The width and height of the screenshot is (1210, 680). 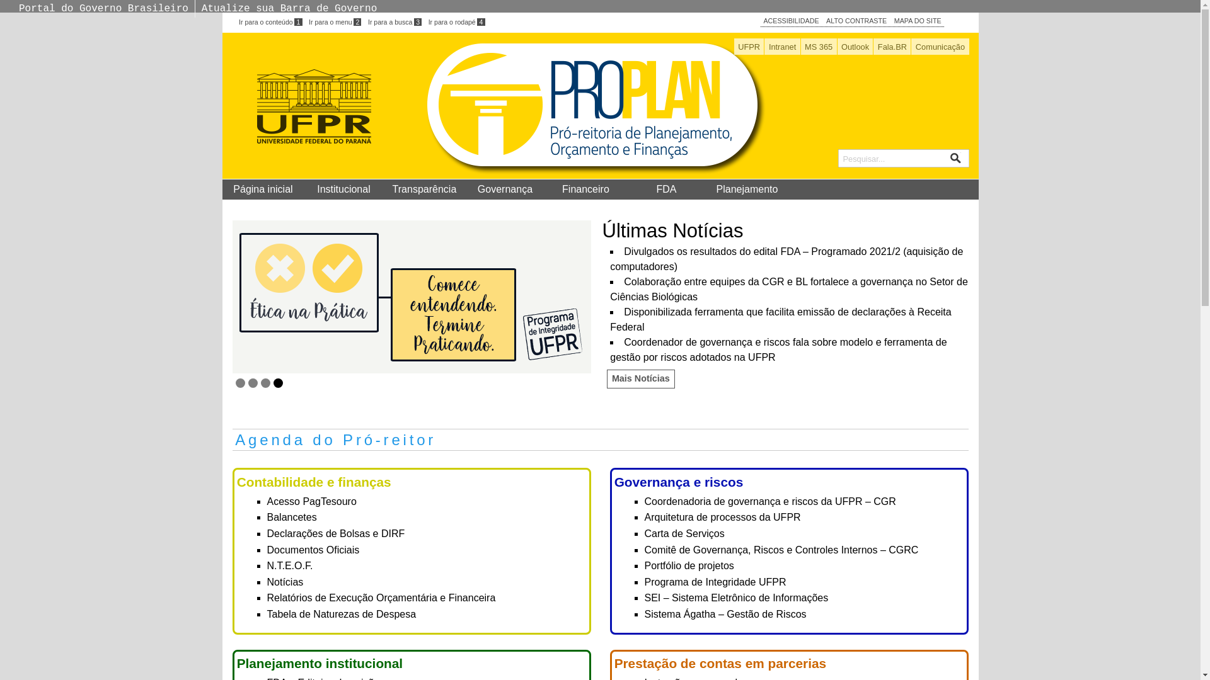 What do you see at coordinates (279, 383) in the screenshot?
I see `4` at bounding box center [279, 383].